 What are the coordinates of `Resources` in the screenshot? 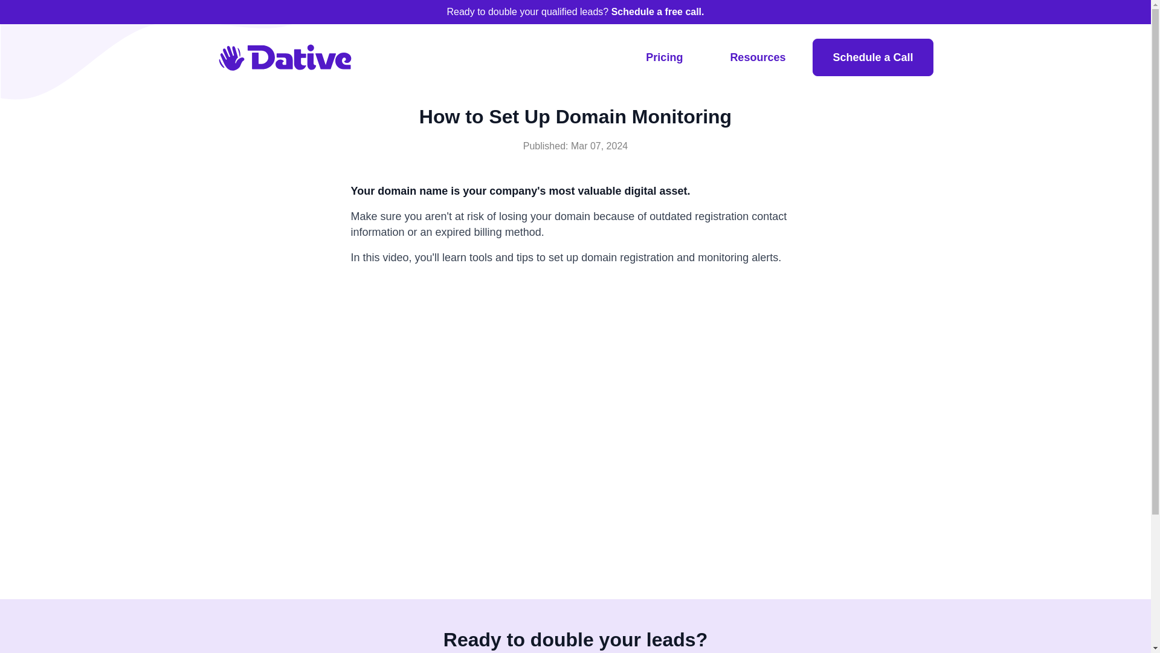 It's located at (758, 57).